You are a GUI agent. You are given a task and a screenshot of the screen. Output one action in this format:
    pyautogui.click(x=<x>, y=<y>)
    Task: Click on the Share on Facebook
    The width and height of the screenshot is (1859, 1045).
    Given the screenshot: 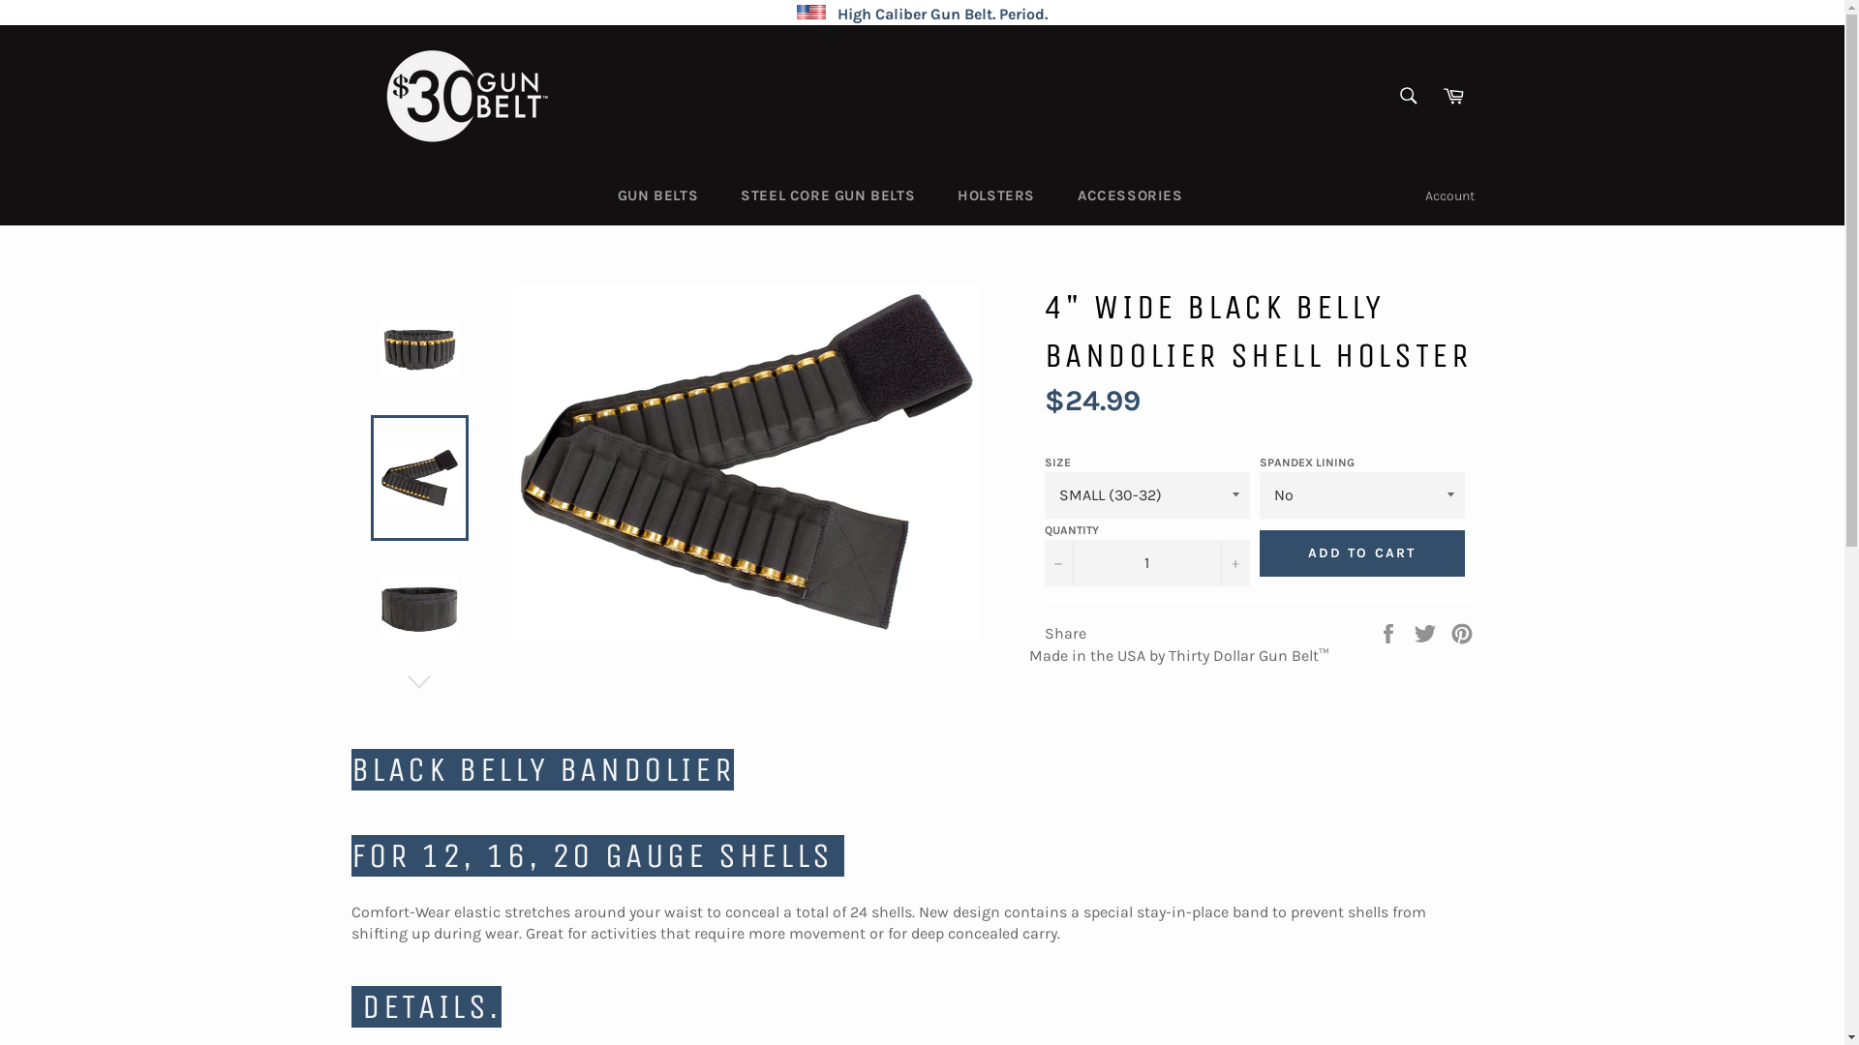 What is the action you would take?
    pyautogui.click(x=1390, y=633)
    